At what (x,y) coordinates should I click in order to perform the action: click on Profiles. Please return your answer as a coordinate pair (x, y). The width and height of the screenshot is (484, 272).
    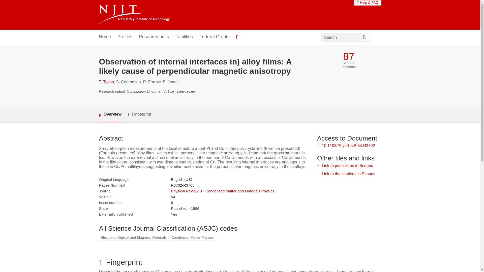
    Looking at the image, I should click on (125, 37).